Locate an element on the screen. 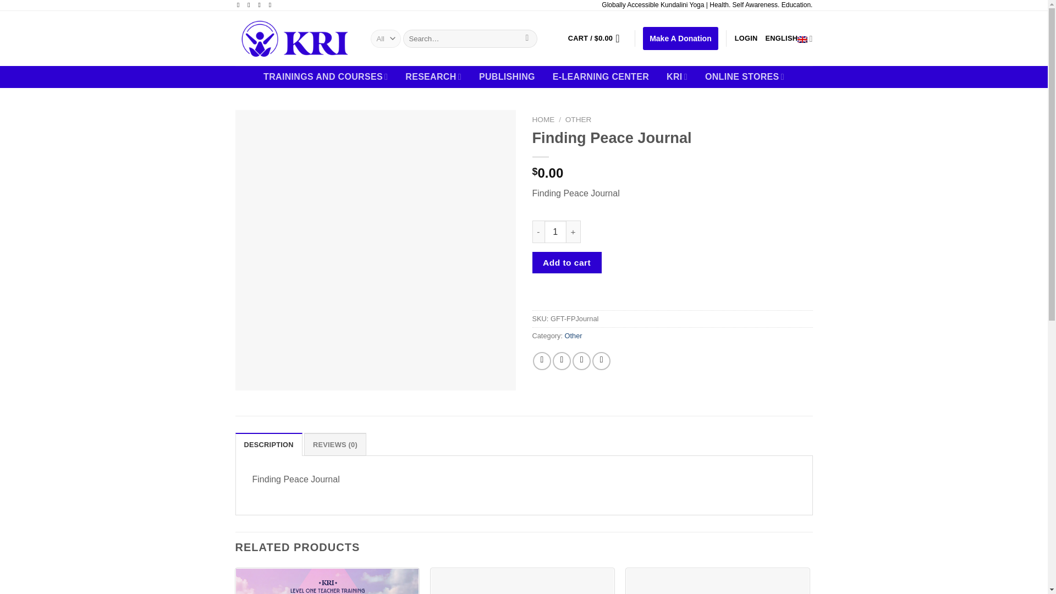 The image size is (1056, 594). Make A Donation is located at coordinates (680, 38).